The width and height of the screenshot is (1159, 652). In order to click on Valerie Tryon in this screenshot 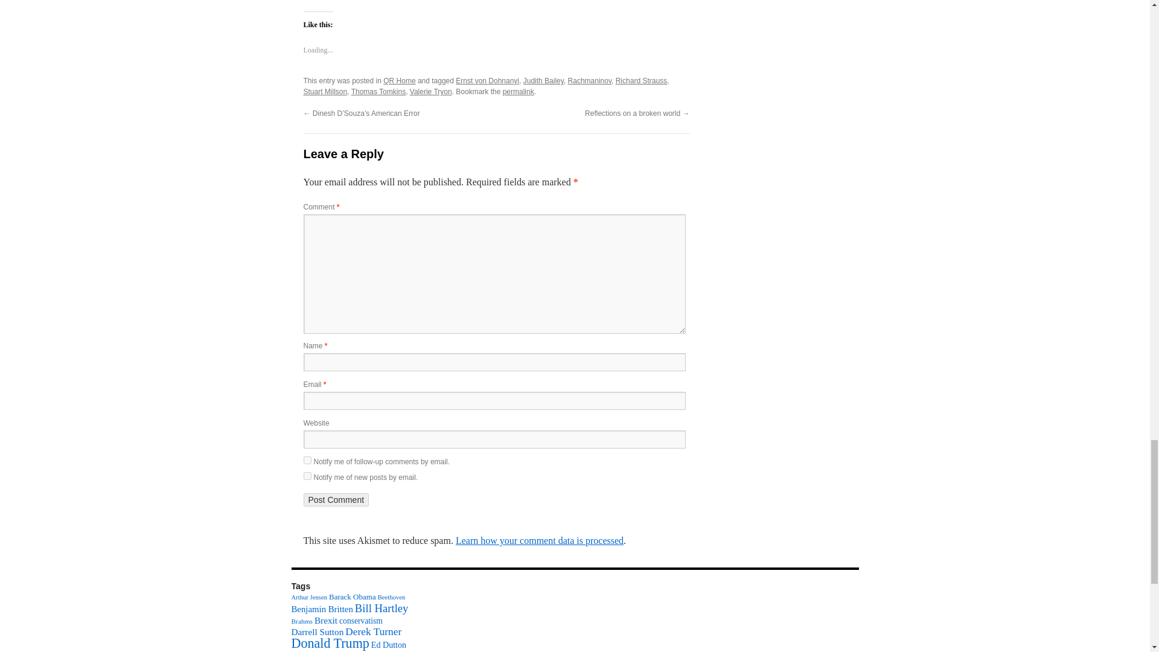, I will do `click(431, 91)`.